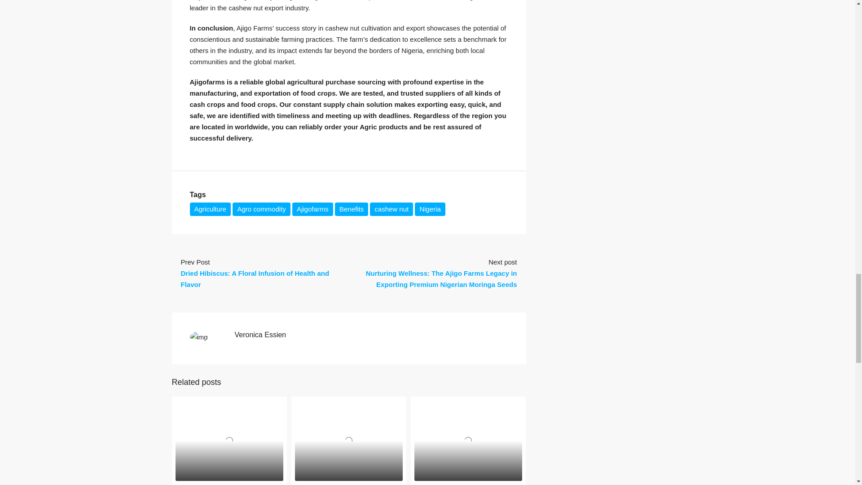  What do you see at coordinates (351, 209) in the screenshot?
I see `Benefits` at bounding box center [351, 209].